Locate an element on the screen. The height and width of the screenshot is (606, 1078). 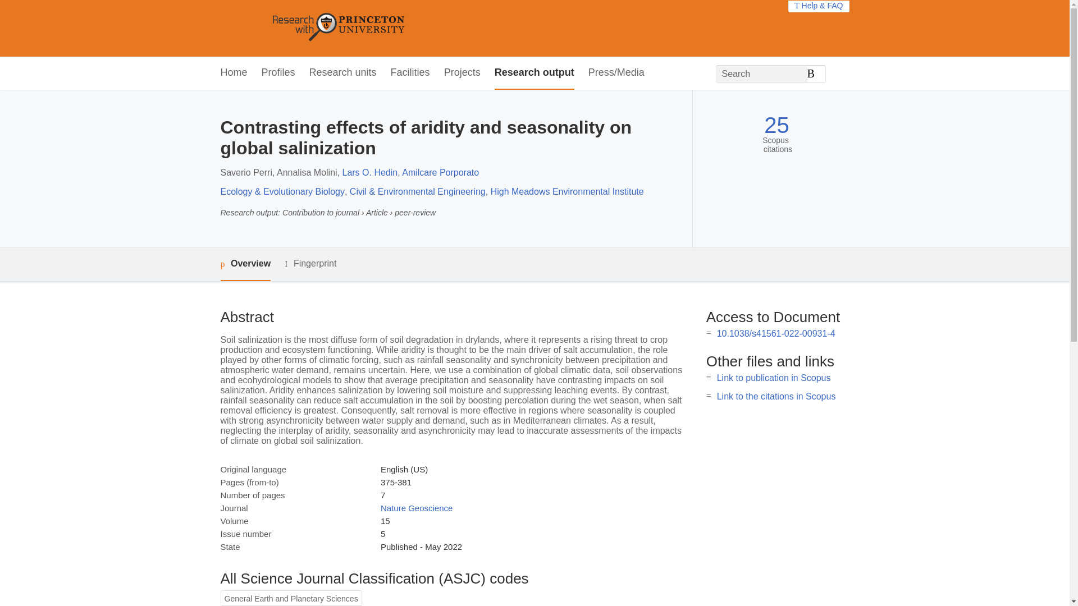
Nature Geoscience is located at coordinates (417, 508).